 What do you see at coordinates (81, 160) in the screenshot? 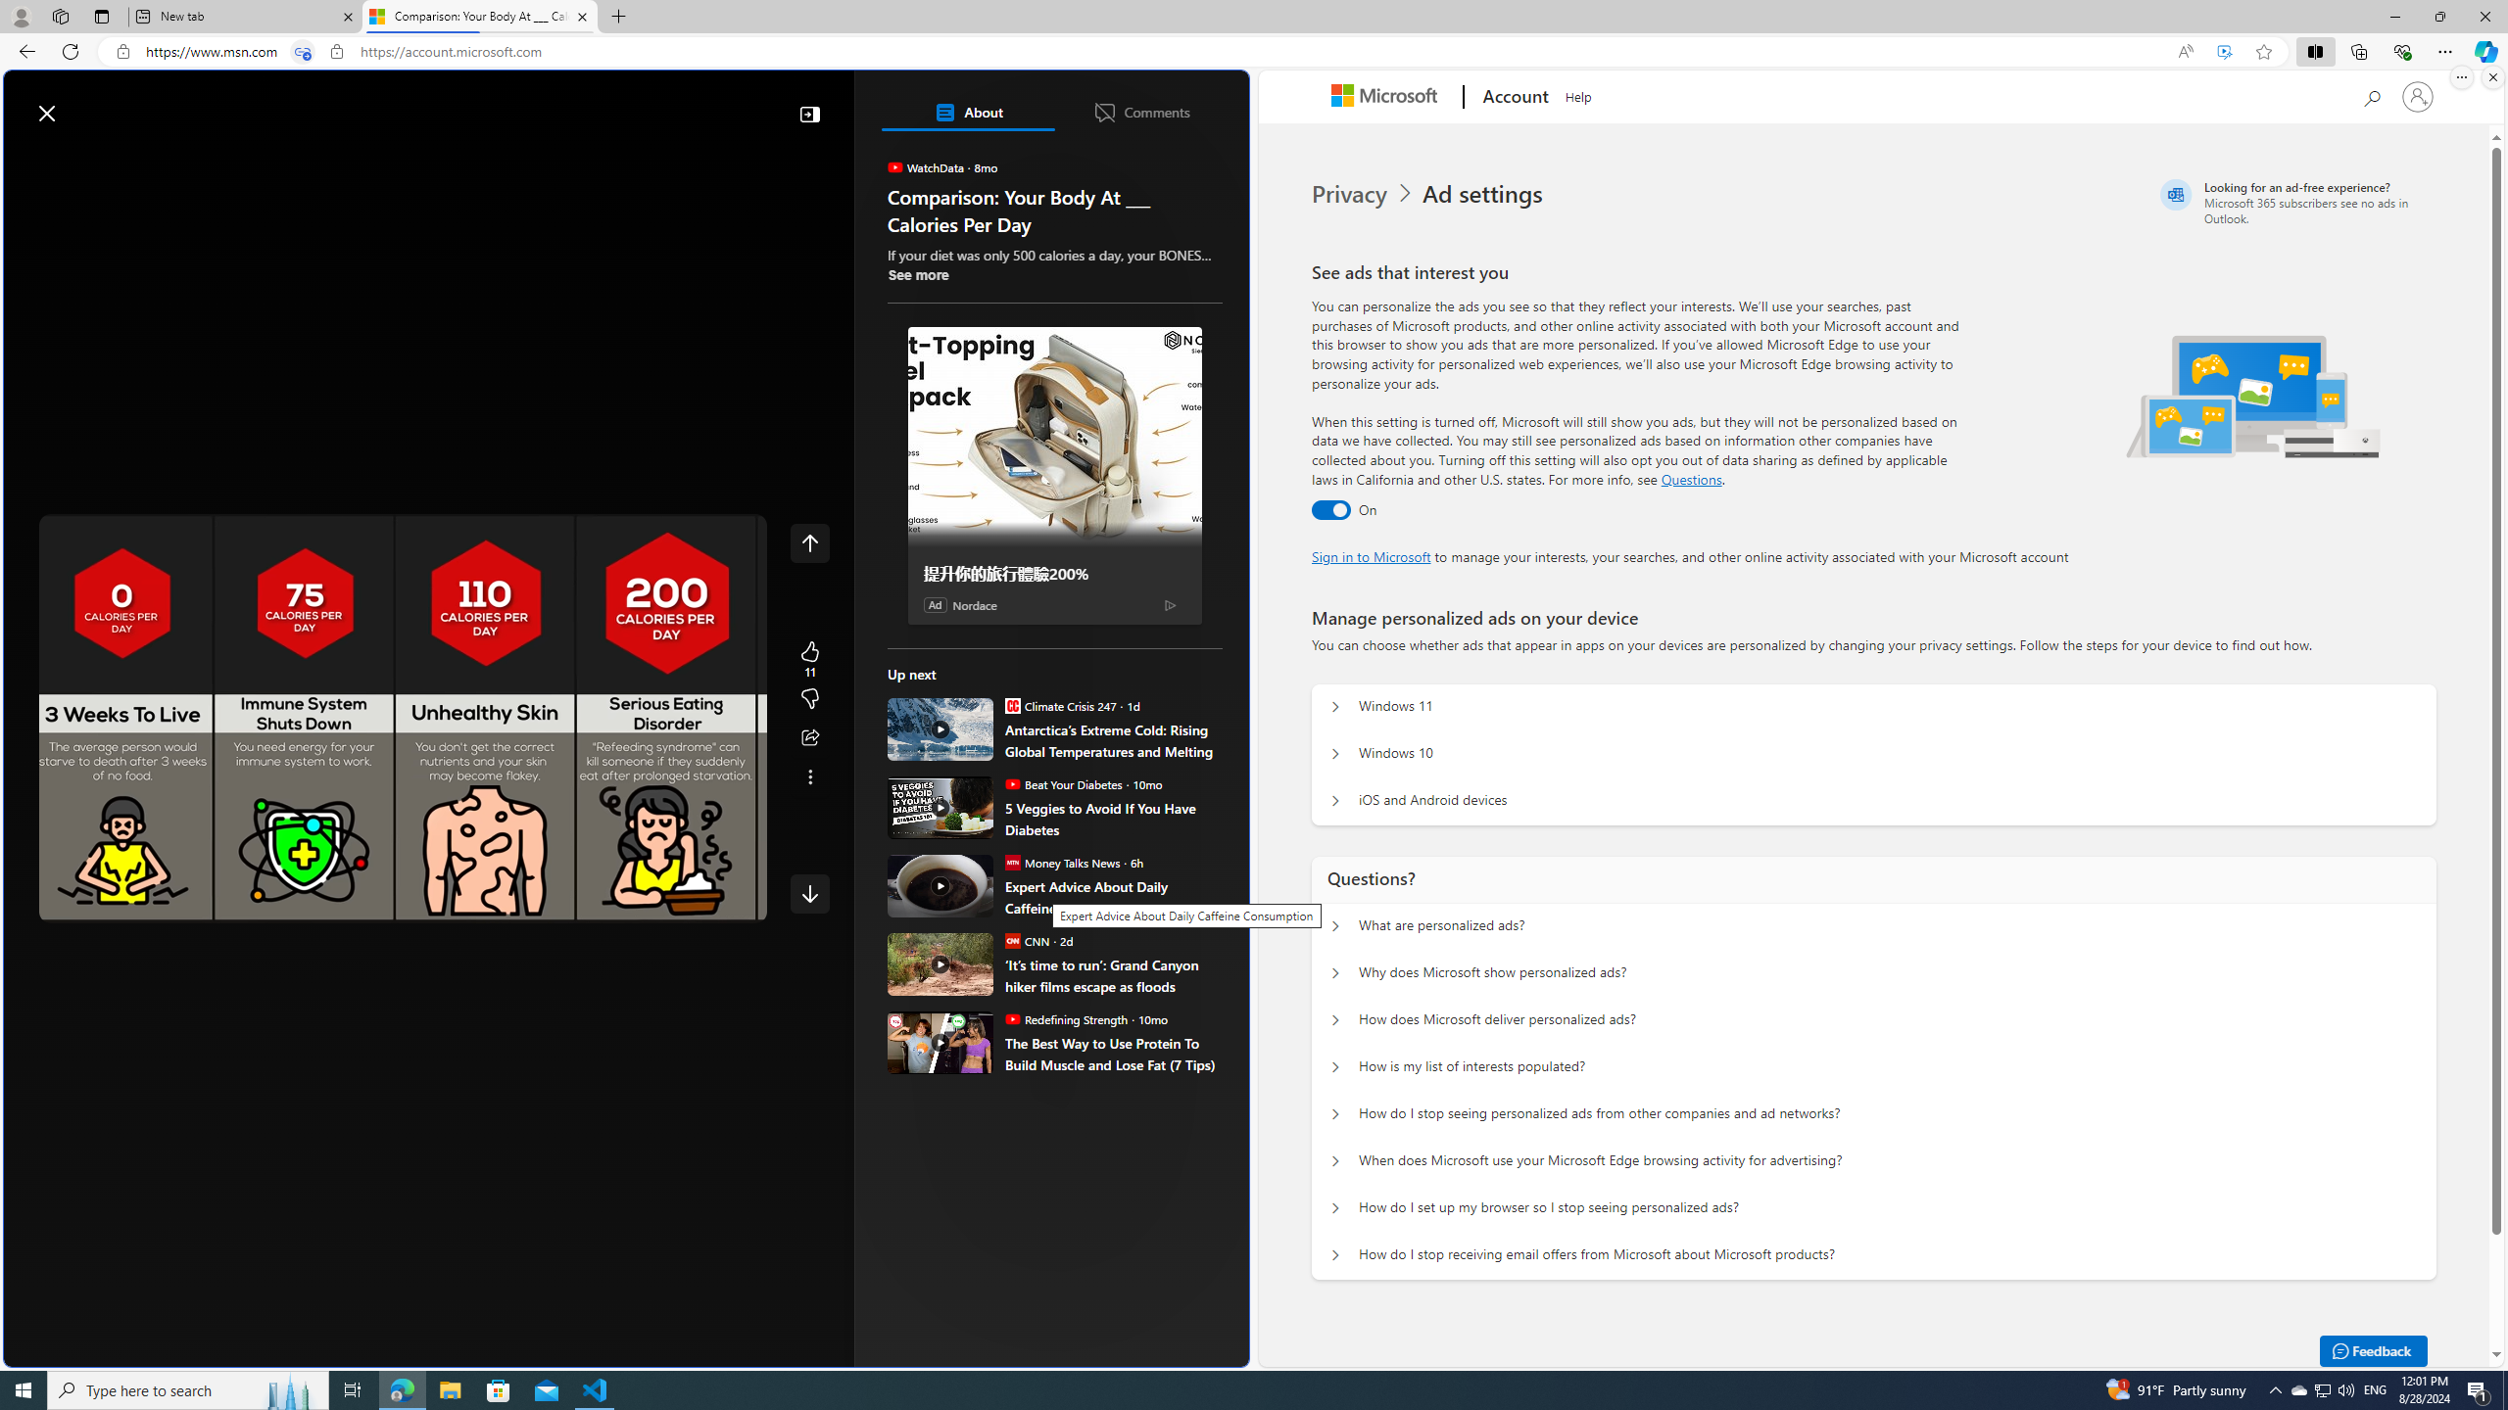
I see `Discover` at bounding box center [81, 160].